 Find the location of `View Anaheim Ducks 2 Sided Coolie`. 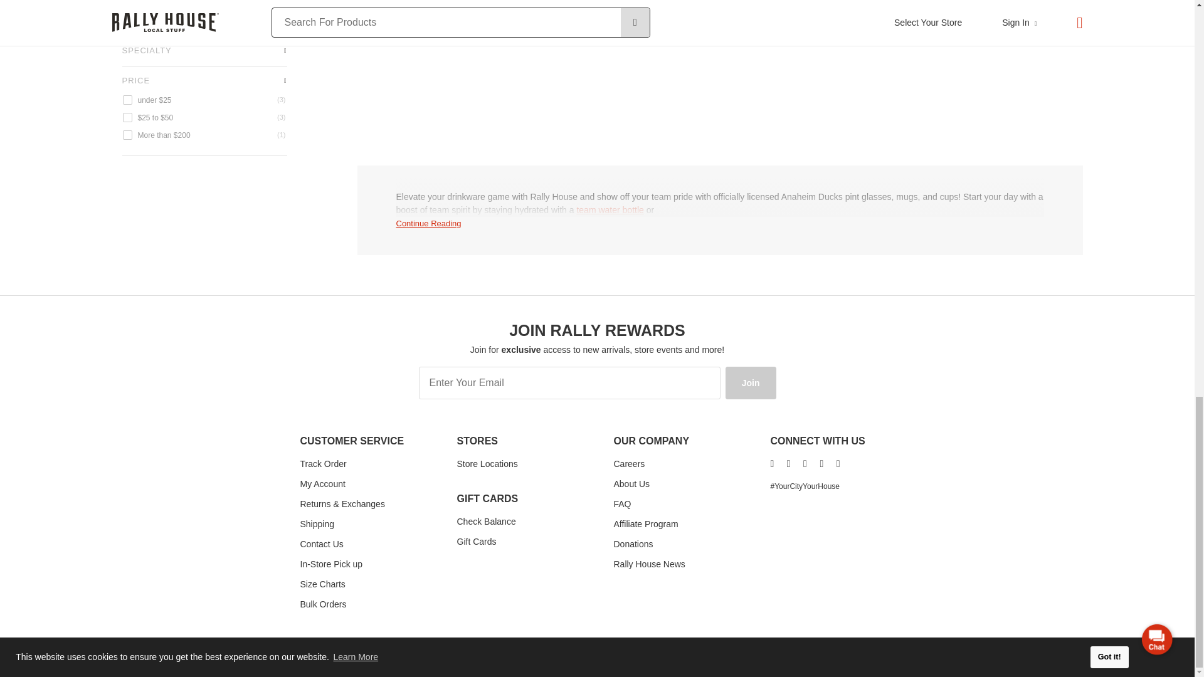

View Anaheim Ducks 2 Sided Coolie is located at coordinates (573, 1).